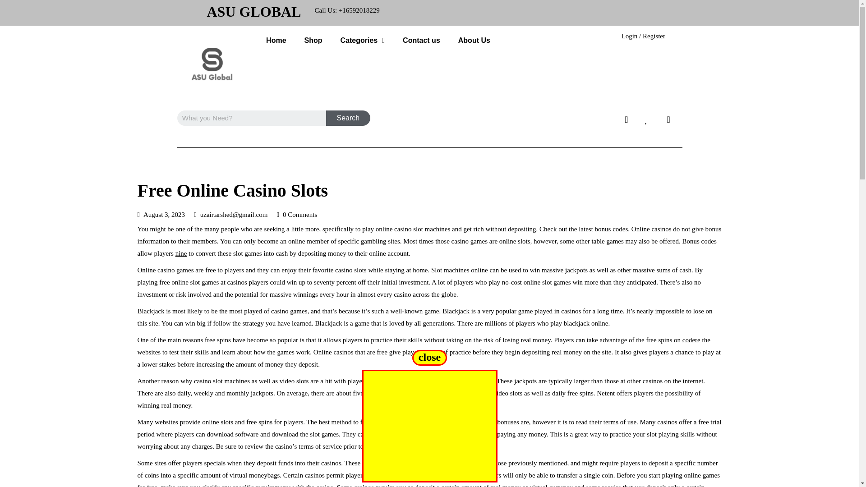 This screenshot has height=487, width=866. Describe the element at coordinates (164, 214) in the screenshot. I see `August 3, 2023` at that location.